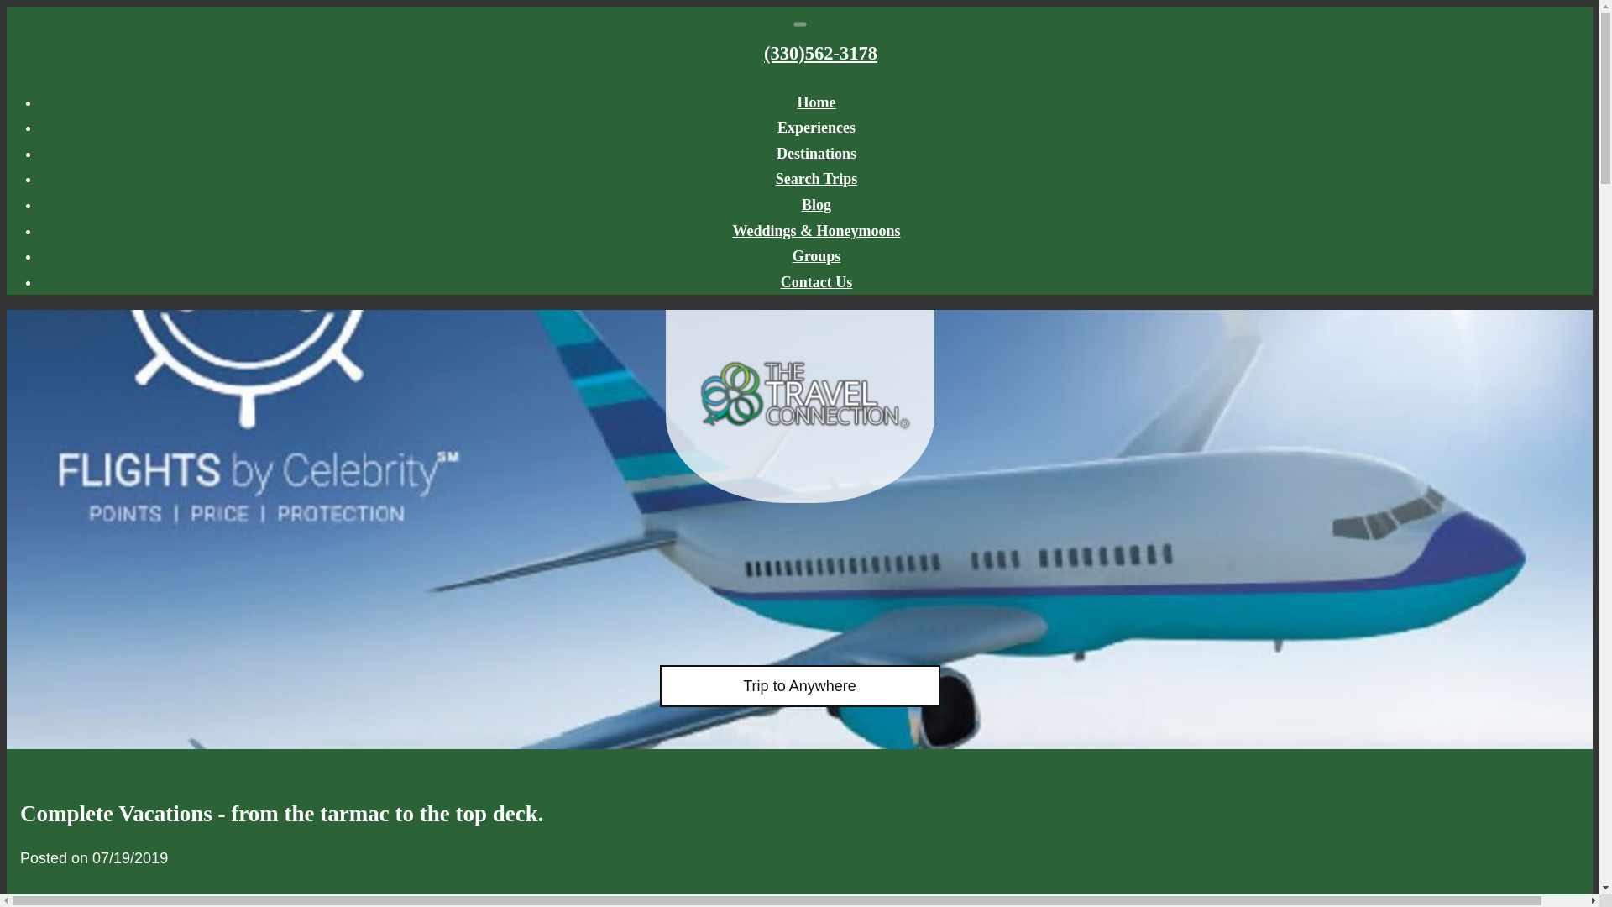 The width and height of the screenshot is (1612, 907). What do you see at coordinates (816, 153) in the screenshot?
I see `Destinations` at bounding box center [816, 153].